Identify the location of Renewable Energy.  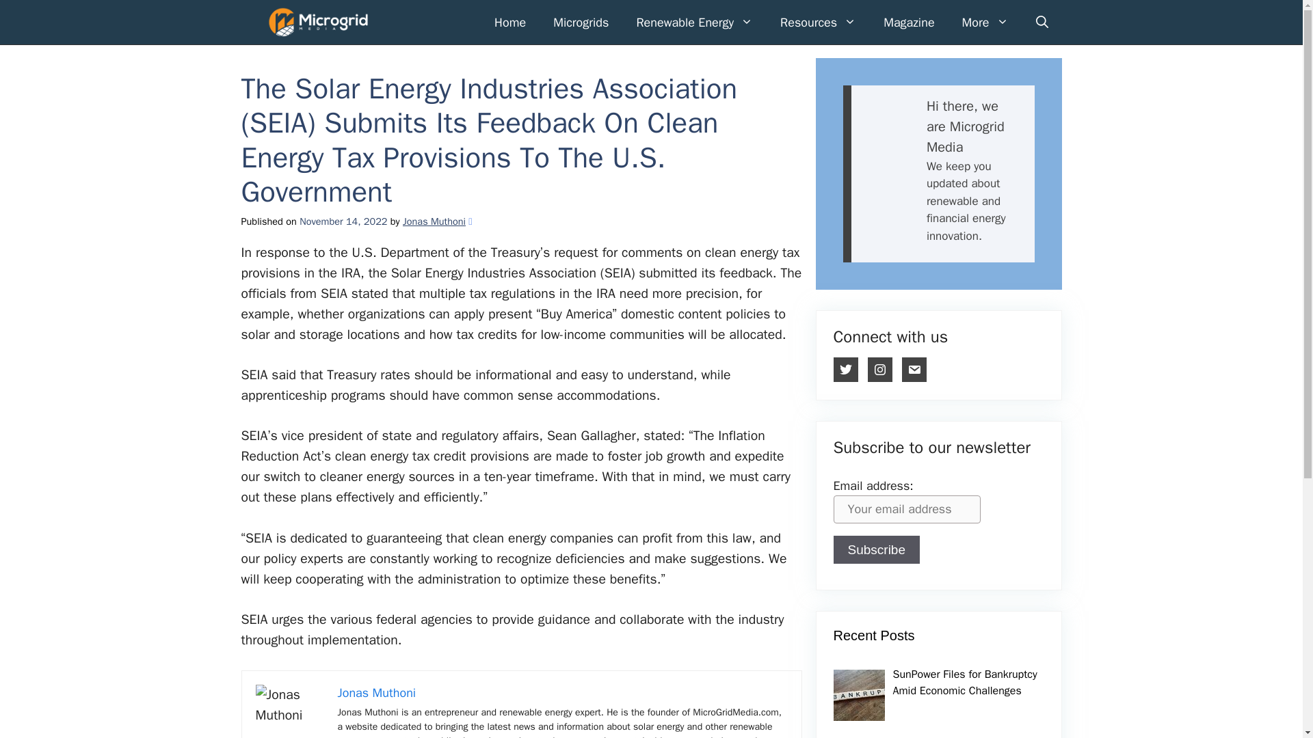
(695, 22).